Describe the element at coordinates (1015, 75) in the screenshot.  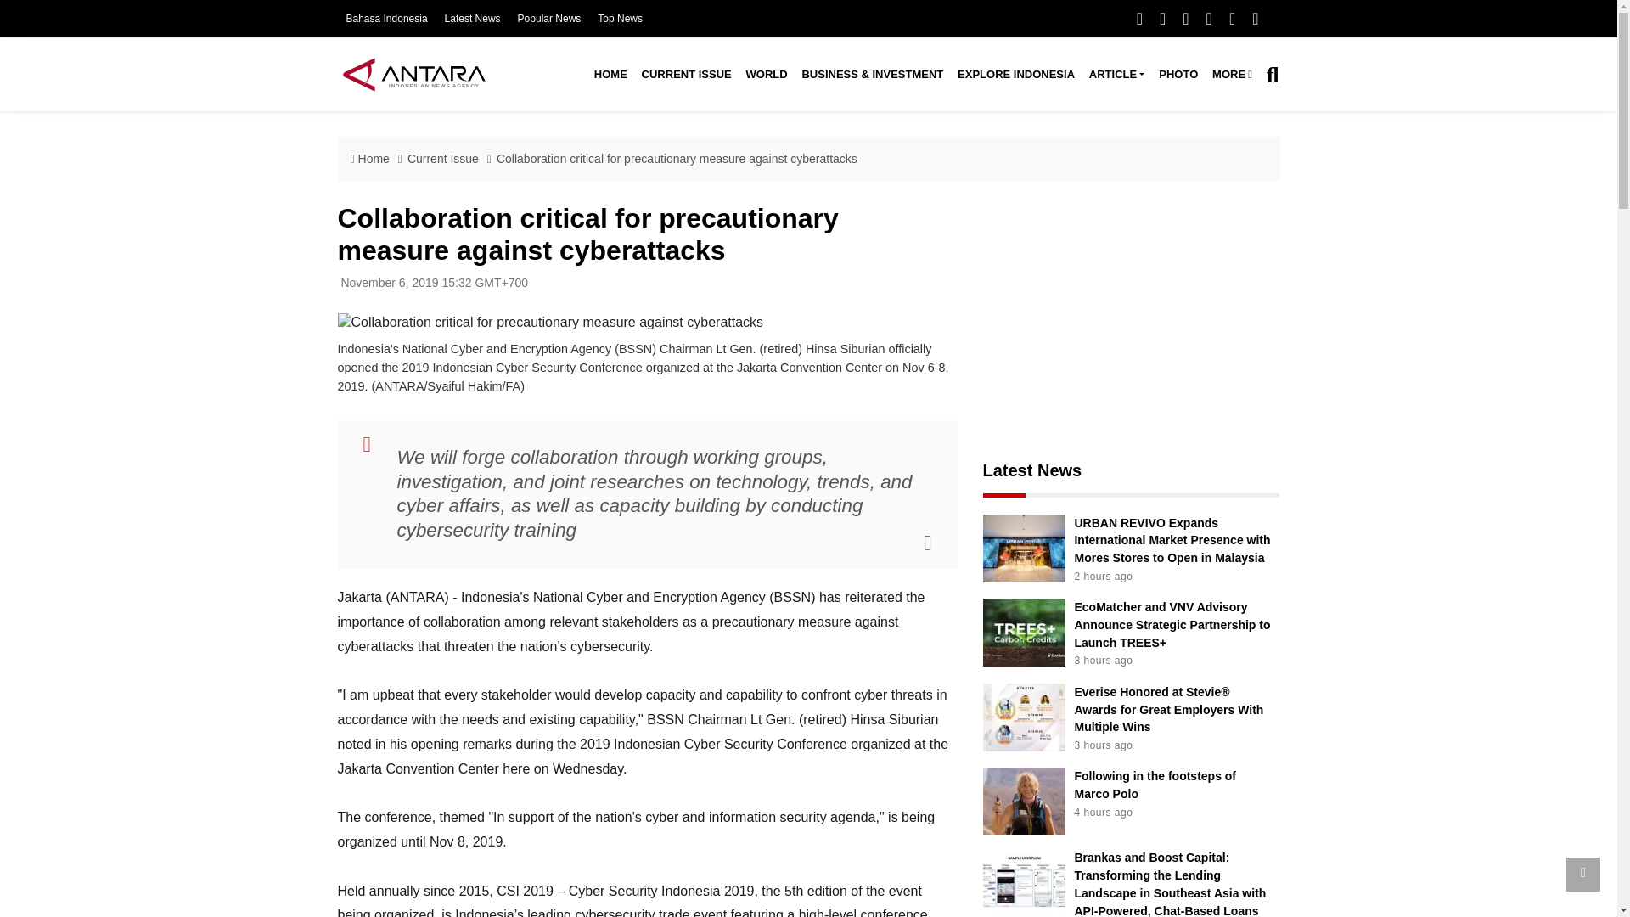
I see `Explore Indonesia` at that location.